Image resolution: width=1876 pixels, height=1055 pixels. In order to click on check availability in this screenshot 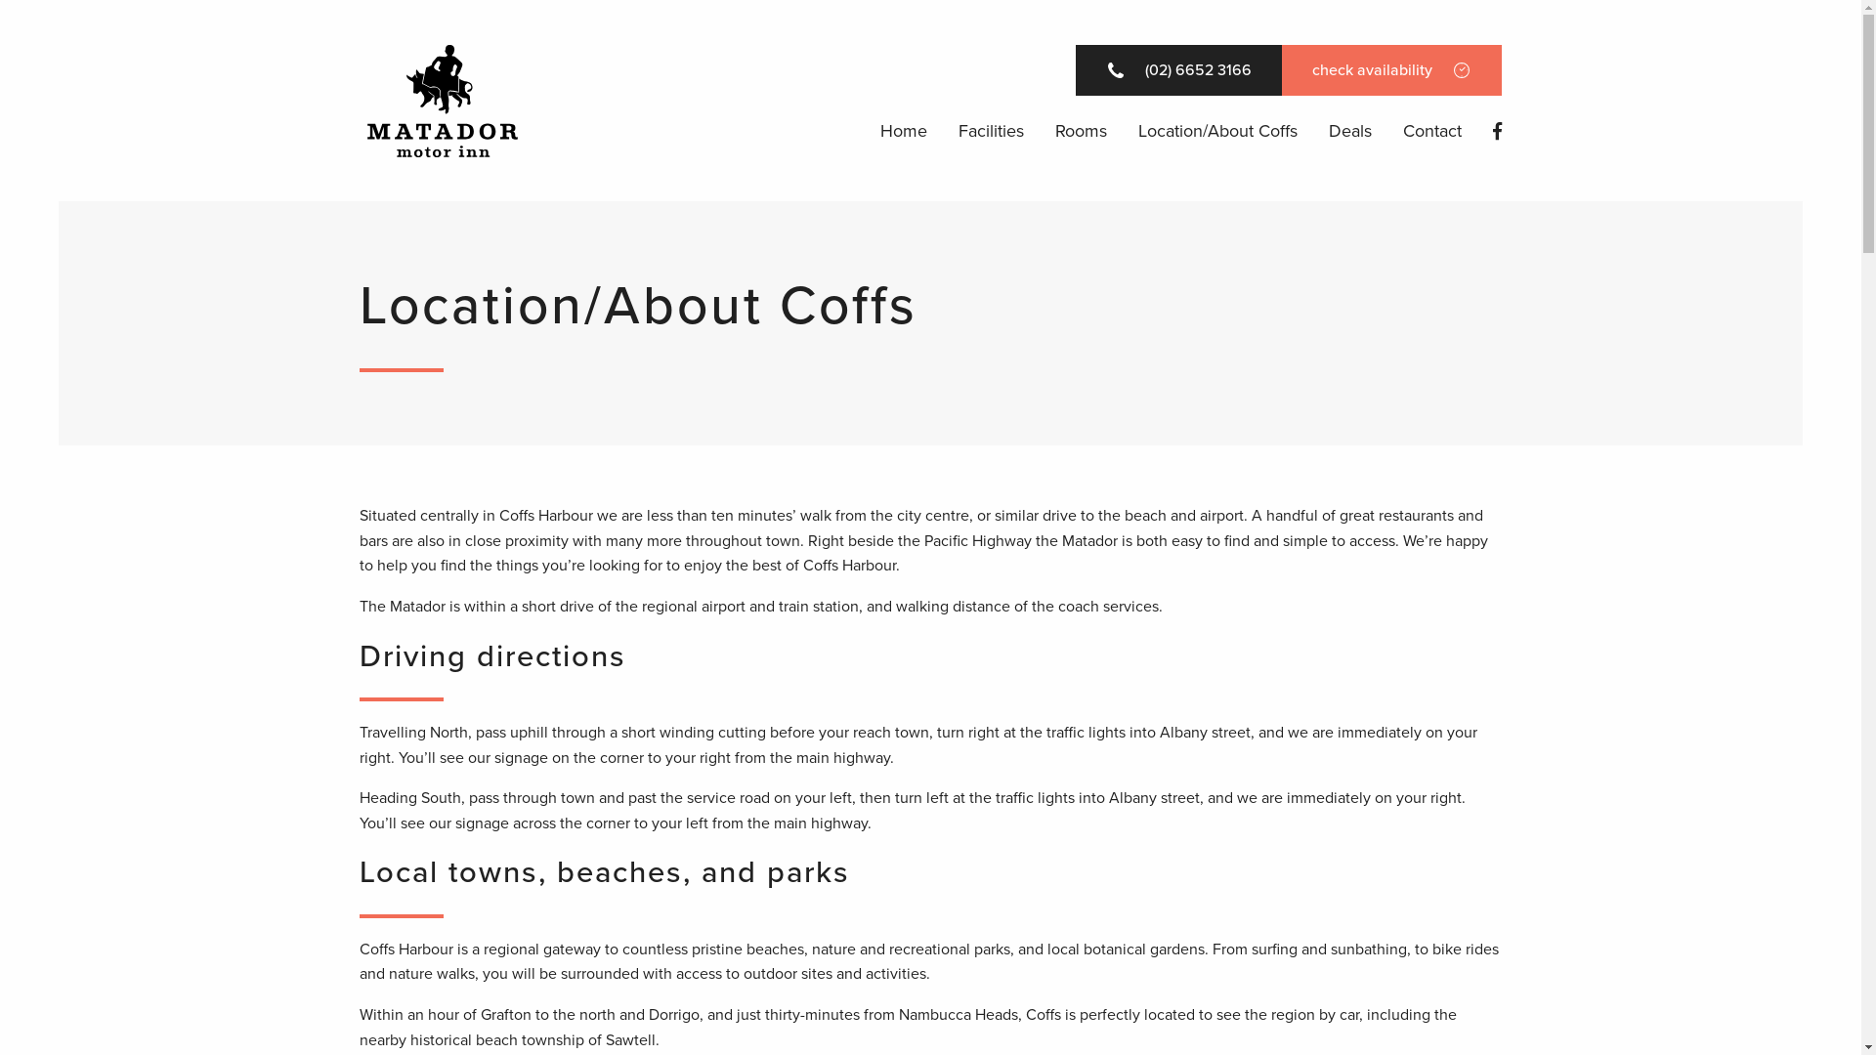, I will do `click(1391, 70)`.